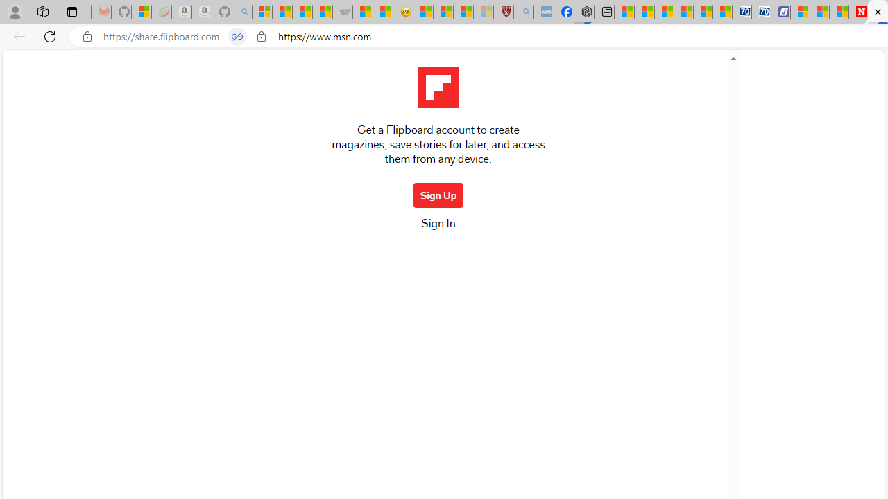 The height and width of the screenshot is (499, 888). Describe the element at coordinates (438, 195) in the screenshot. I see `Sign Up` at that location.